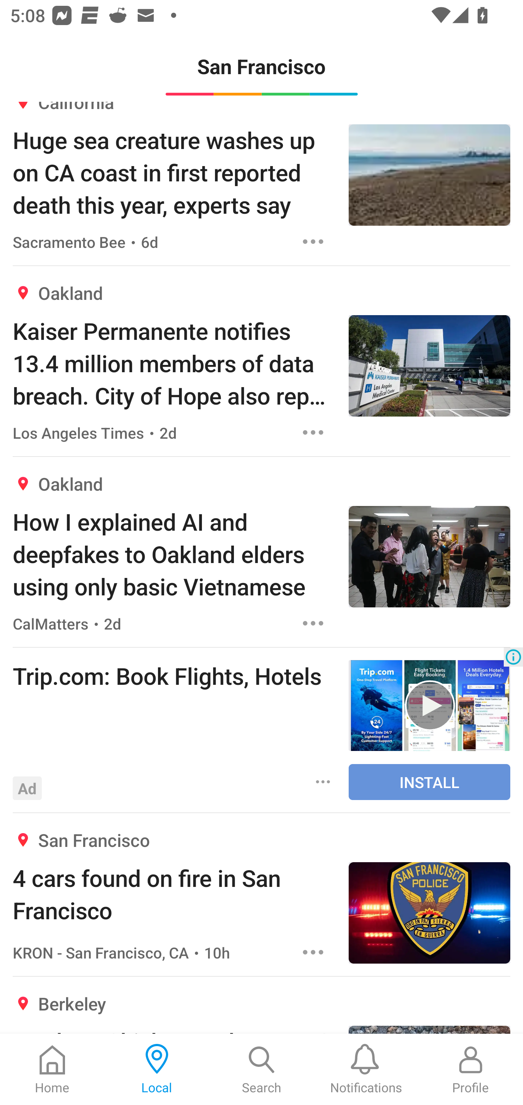 Image resolution: width=523 pixels, height=1105 pixels. Describe the element at coordinates (261, 1069) in the screenshot. I see `Search` at that location.